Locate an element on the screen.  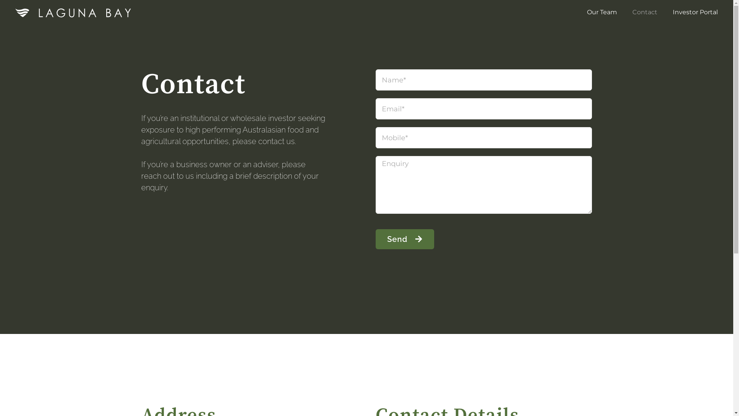
Send is located at coordinates (405, 239).